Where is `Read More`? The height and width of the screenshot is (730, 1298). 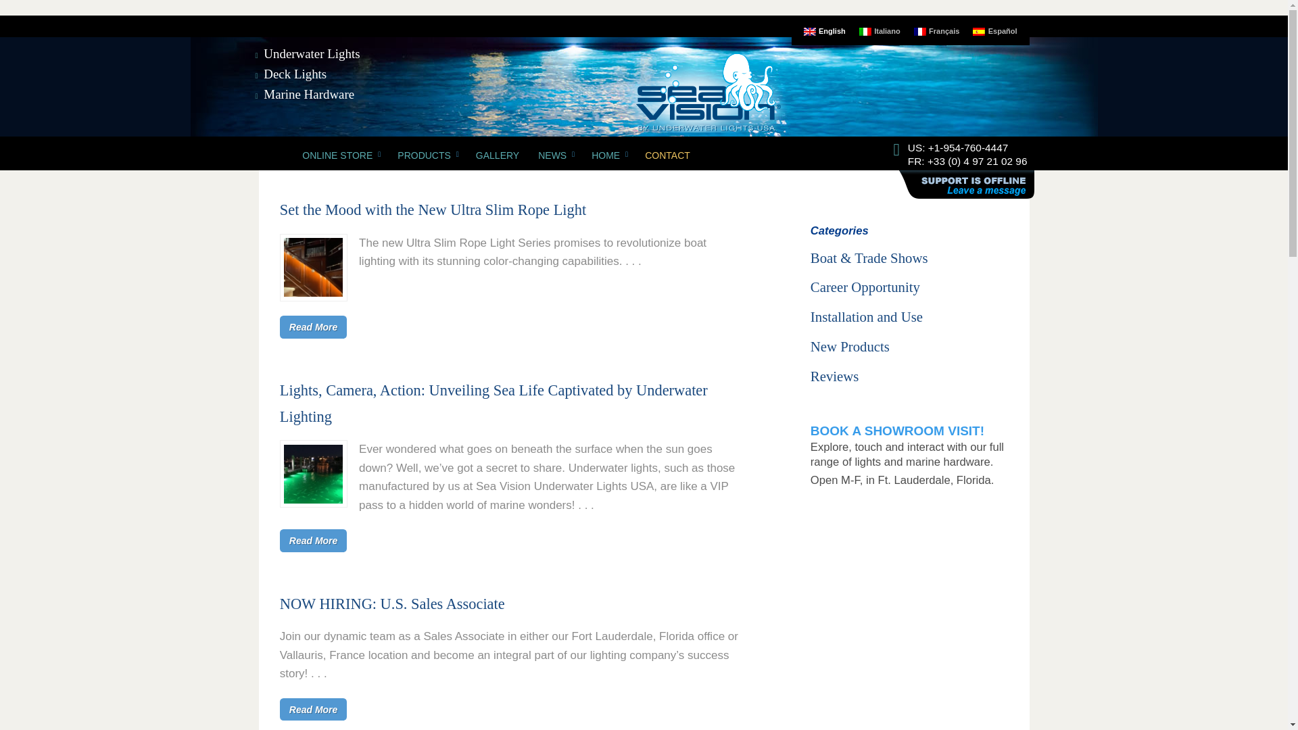
Read More is located at coordinates (314, 326).